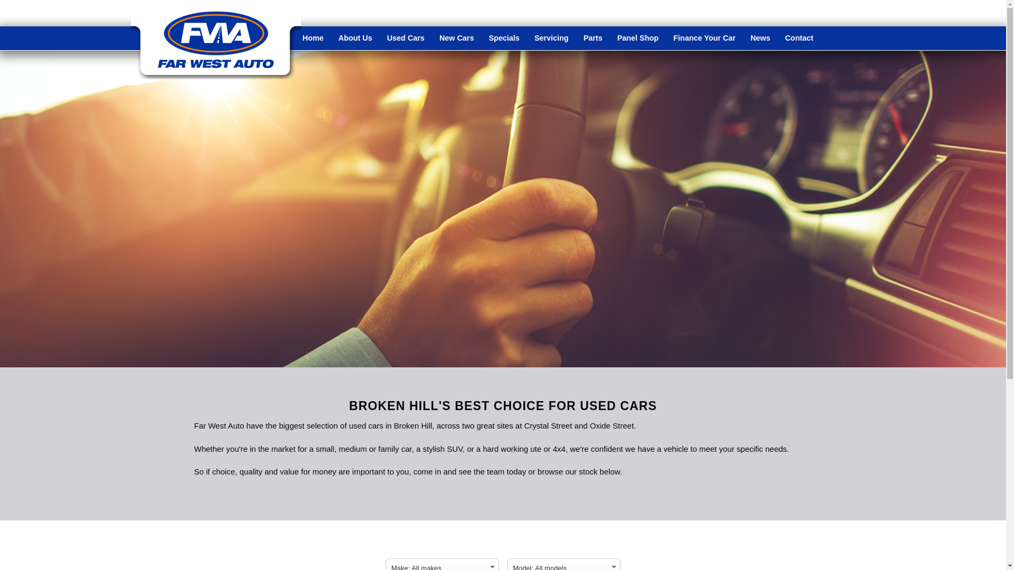 The width and height of the screenshot is (1014, 570). What do you see at coordinates (504, 38) in the screenshot?
I see `Specials` at bounding box center [504, 38].